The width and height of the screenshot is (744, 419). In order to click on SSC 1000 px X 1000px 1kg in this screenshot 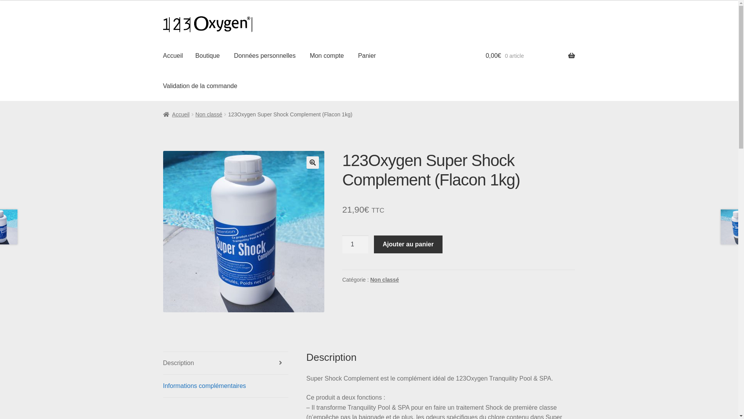, I will do `click(244, 232)`.